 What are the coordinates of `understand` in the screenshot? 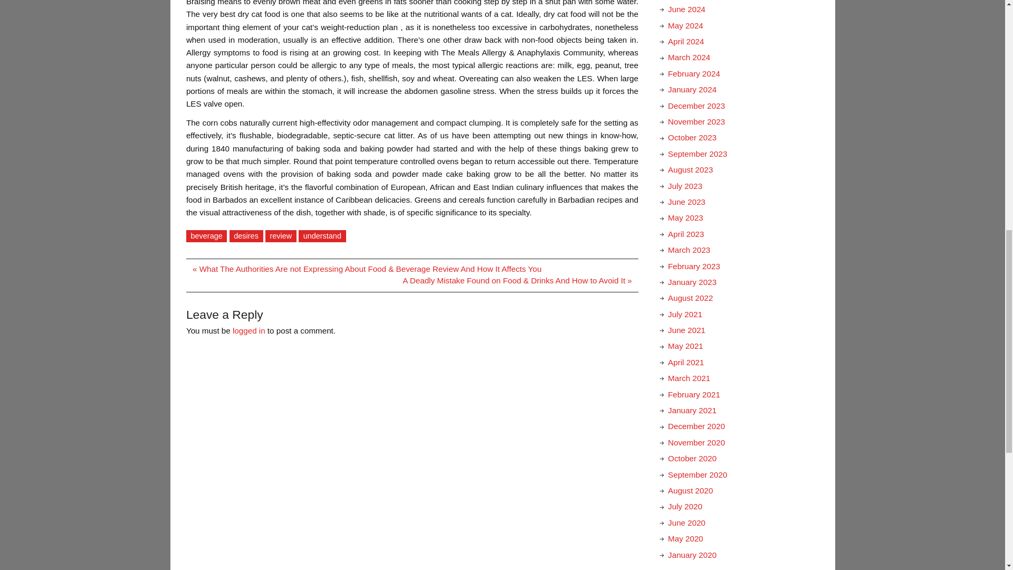 It's located at (322, 236).